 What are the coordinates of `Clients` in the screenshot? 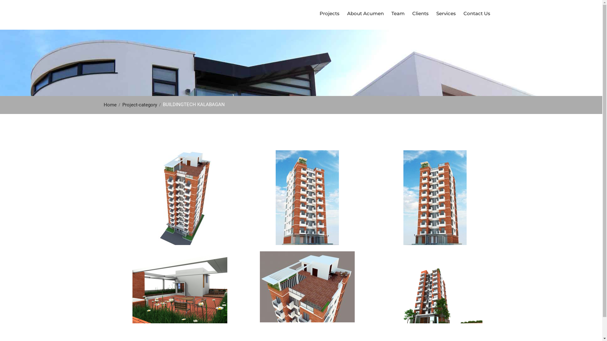 It's located at (420, 14).